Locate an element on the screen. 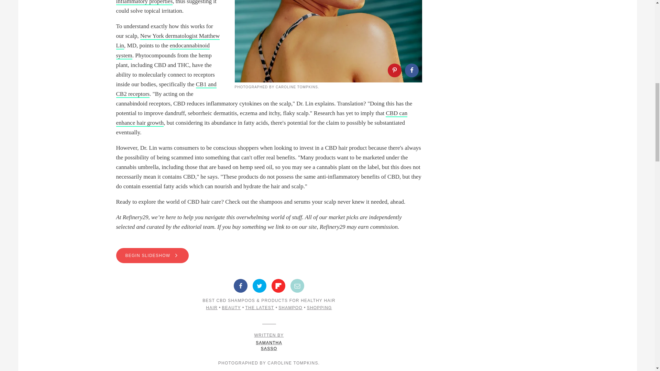  Share by Email is located at coordinates (297, 286).